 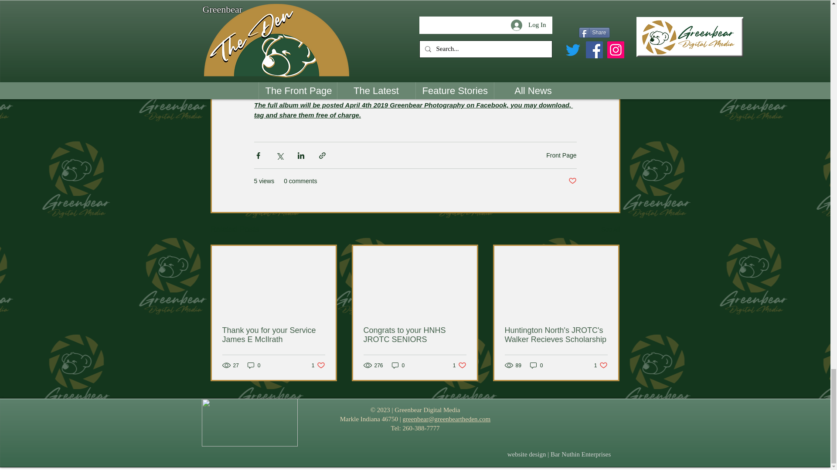 What do you see at coordinates (459, 365) in the screenshot?
I see `0` at bounding box center [459, 365].